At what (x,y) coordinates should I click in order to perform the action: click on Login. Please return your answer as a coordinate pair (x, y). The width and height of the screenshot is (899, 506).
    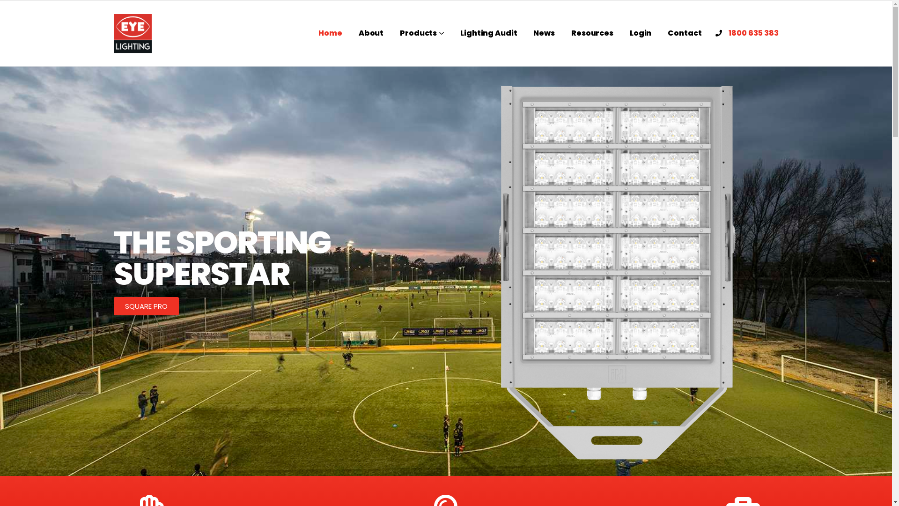
    Looking at the image, I should click on (641, 33).